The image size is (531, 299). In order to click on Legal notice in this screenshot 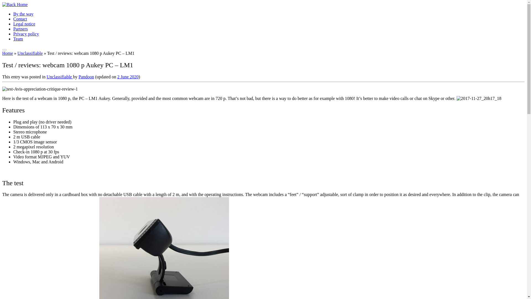, I will do `click(24, 24)`.